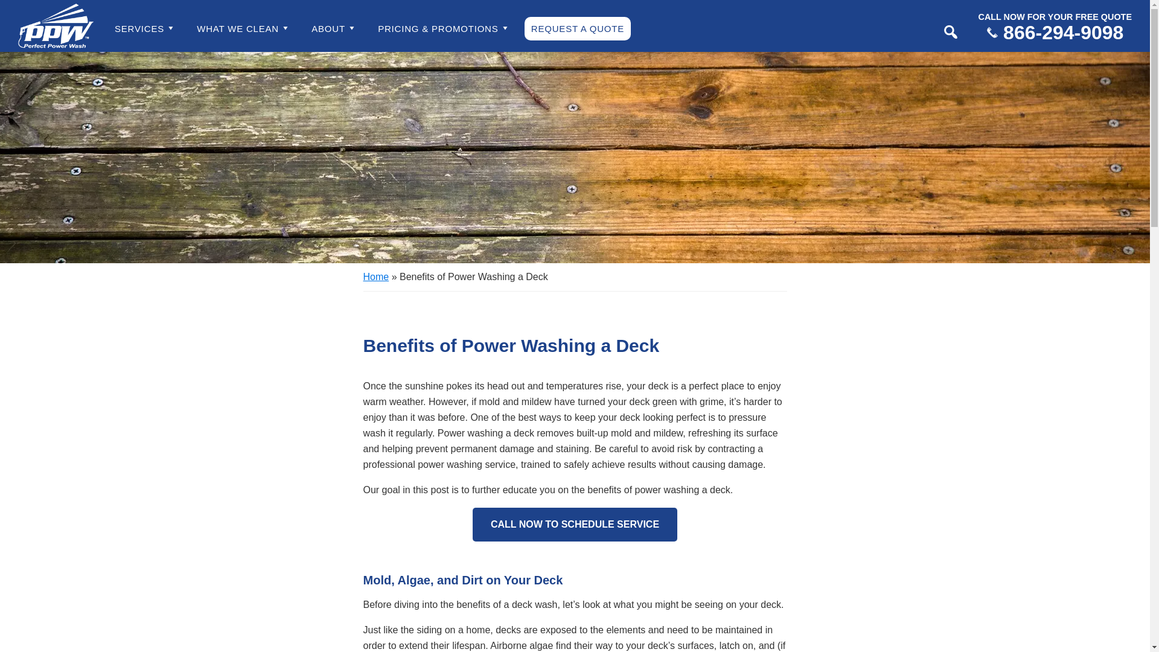 Image resolution: width=1159 pixels, height=652 pixels. I want to click on SERVICES, so click(145, 27).